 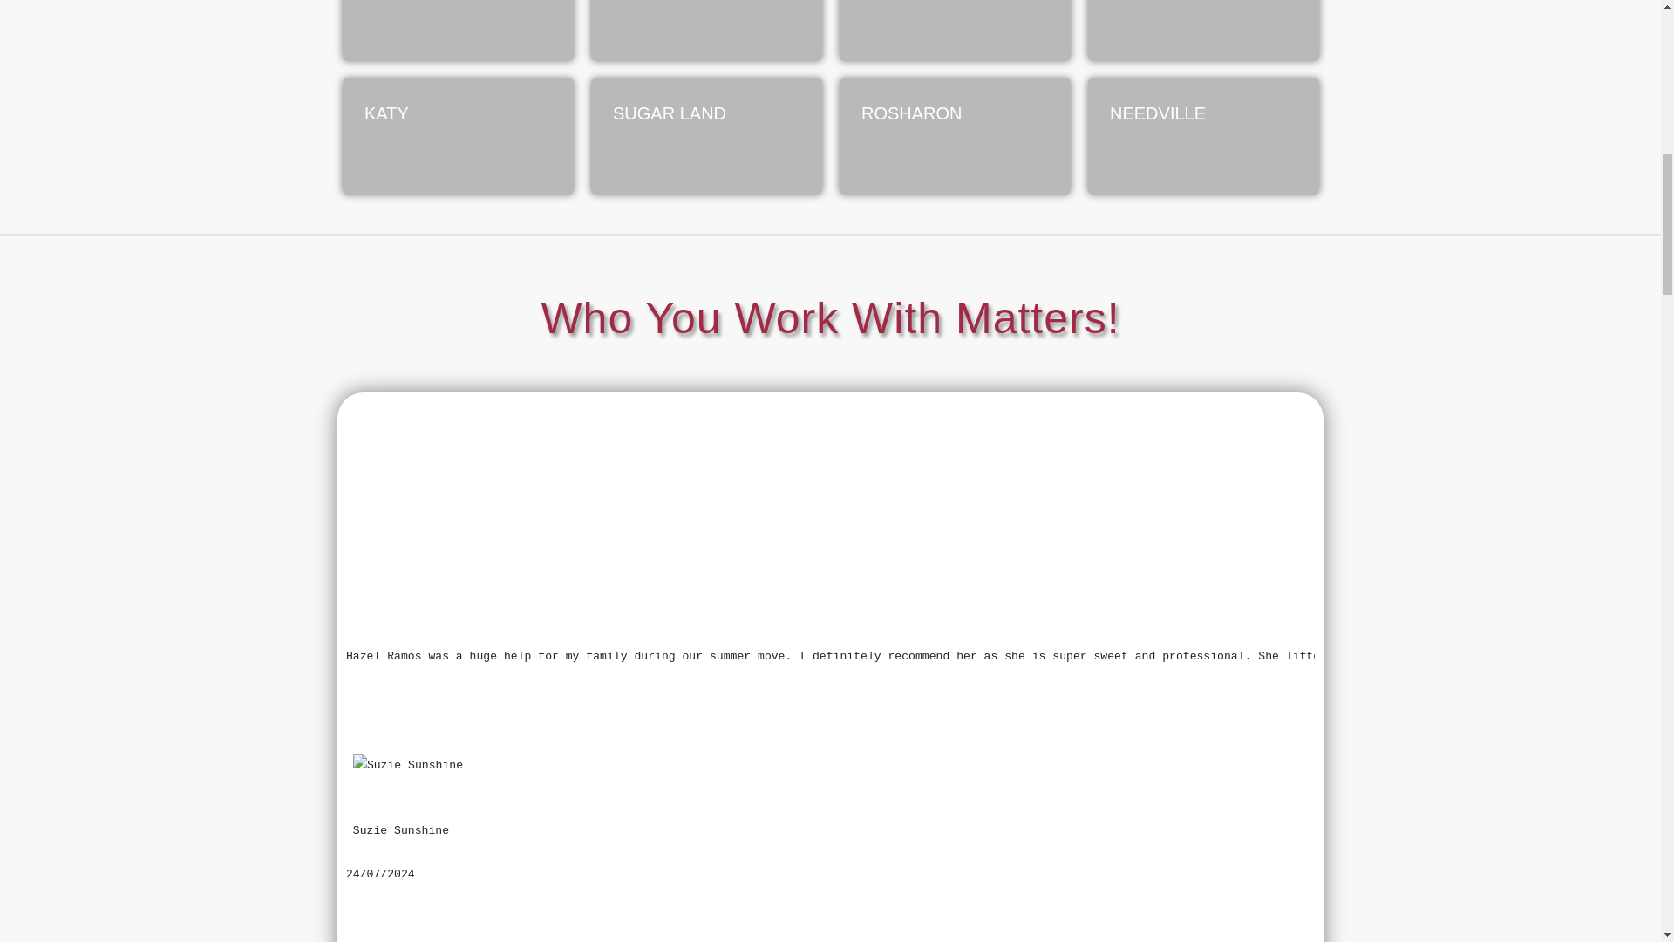 I want to click on SUGAR LAND, so click(x=706, y=136).